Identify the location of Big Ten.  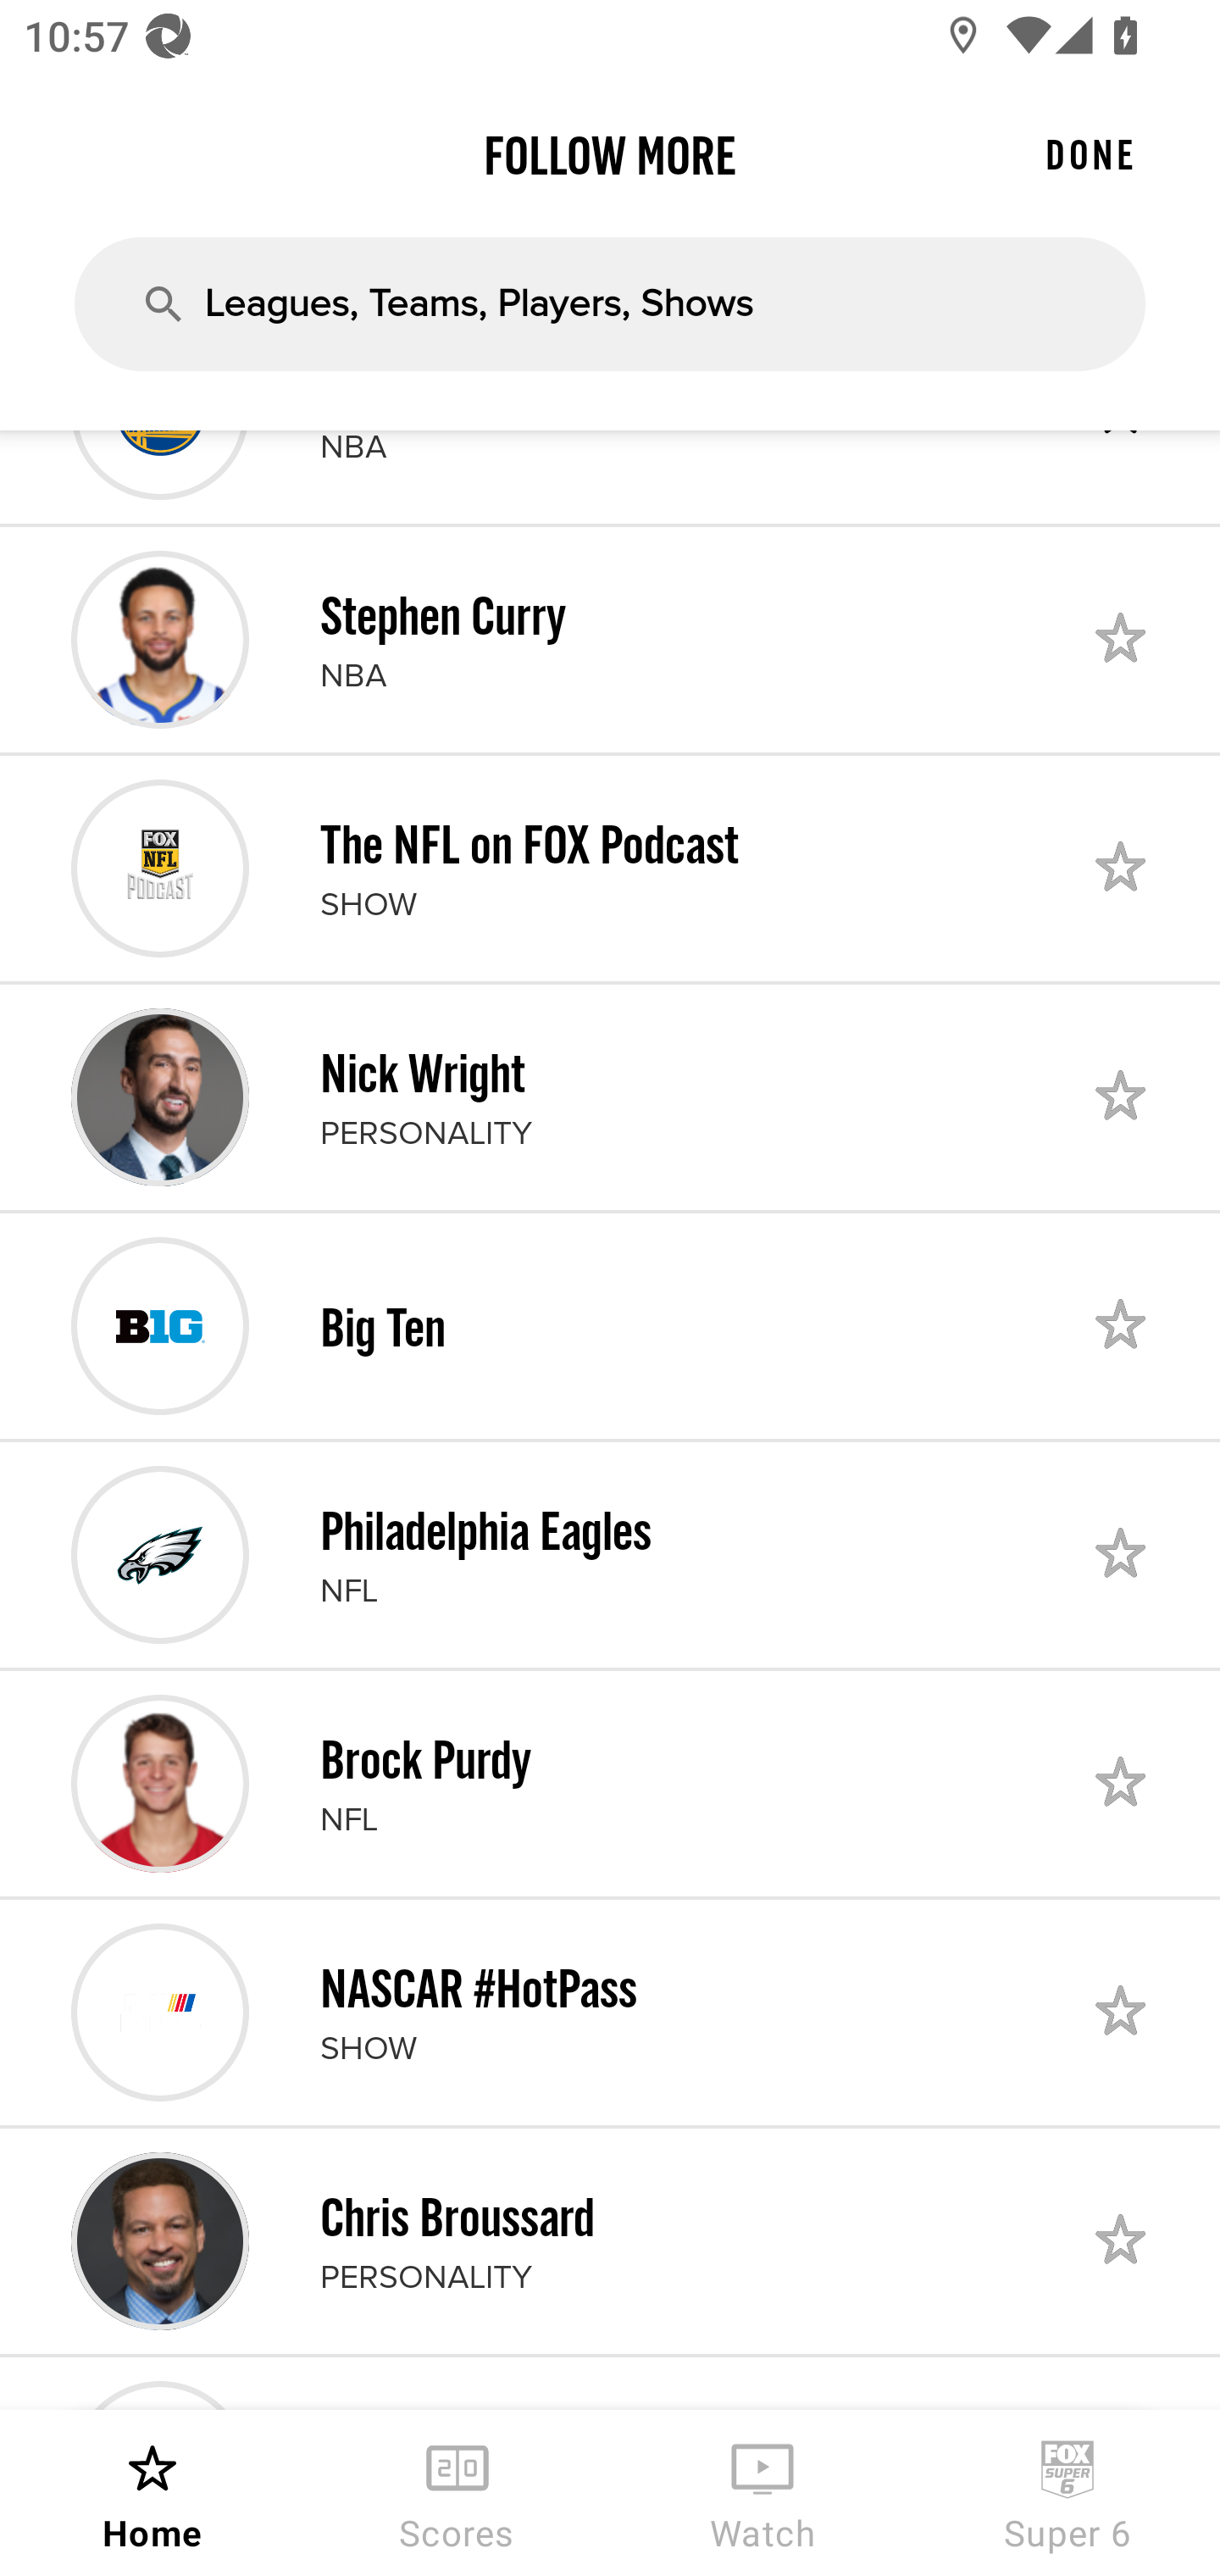
(610, 1326).